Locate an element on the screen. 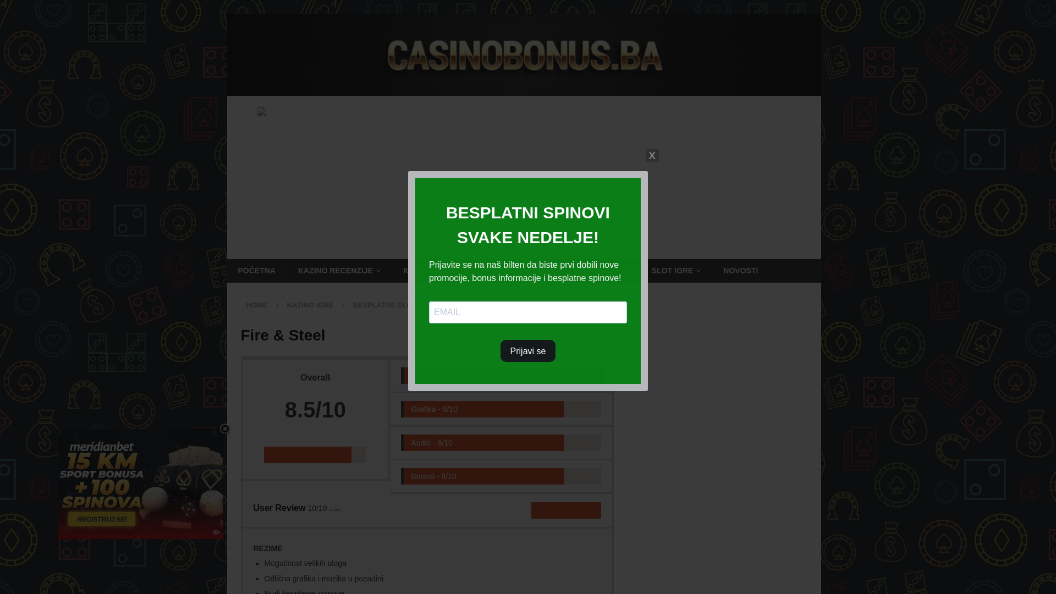  KAZINO IGRE is located at coordinates (310, 305).